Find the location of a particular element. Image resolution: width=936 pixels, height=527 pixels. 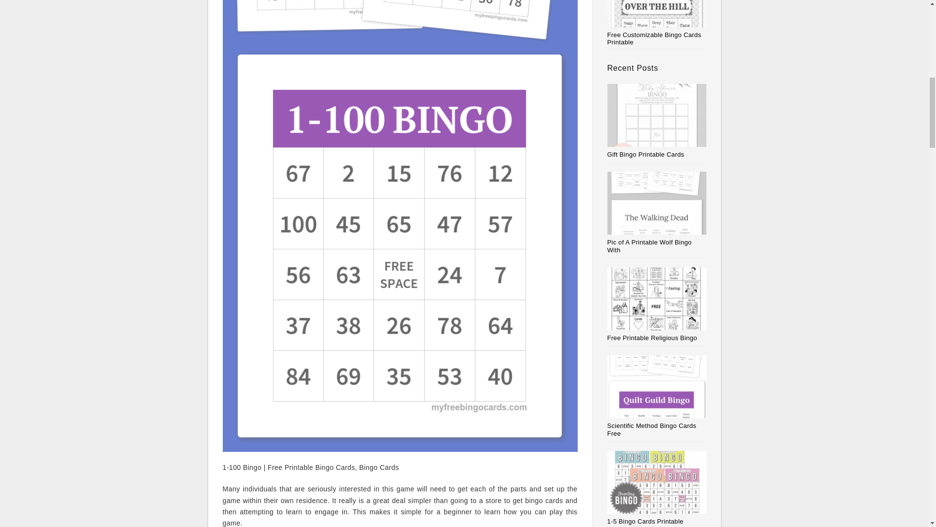

Free Printable Religious Bingo is located at coordinates (652, 338).